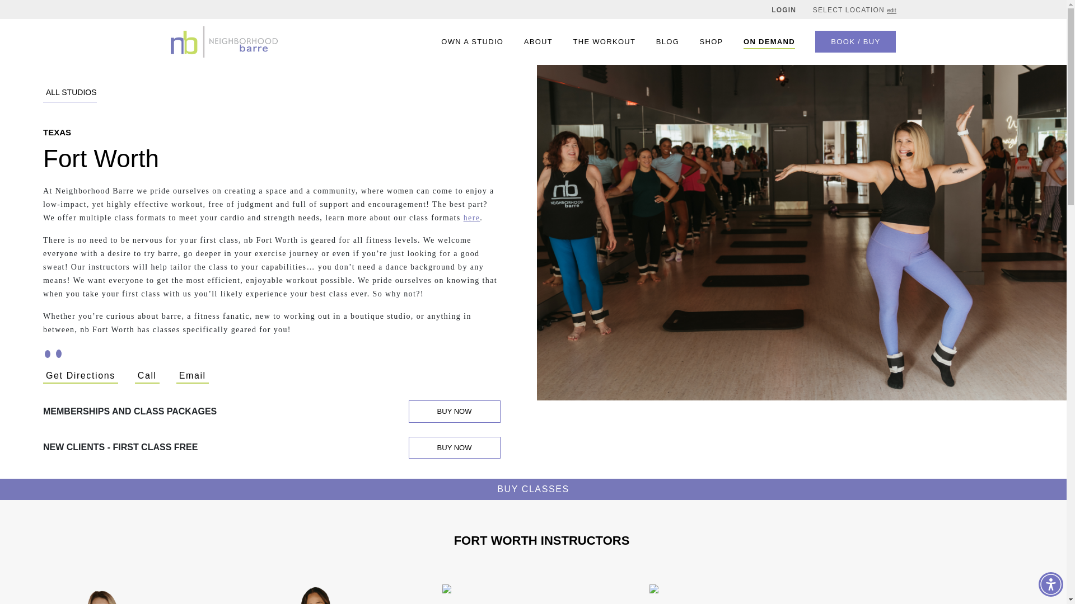 The image size is (1075, 604). I want to click on Accessibility Menu, so click(1050, 584).